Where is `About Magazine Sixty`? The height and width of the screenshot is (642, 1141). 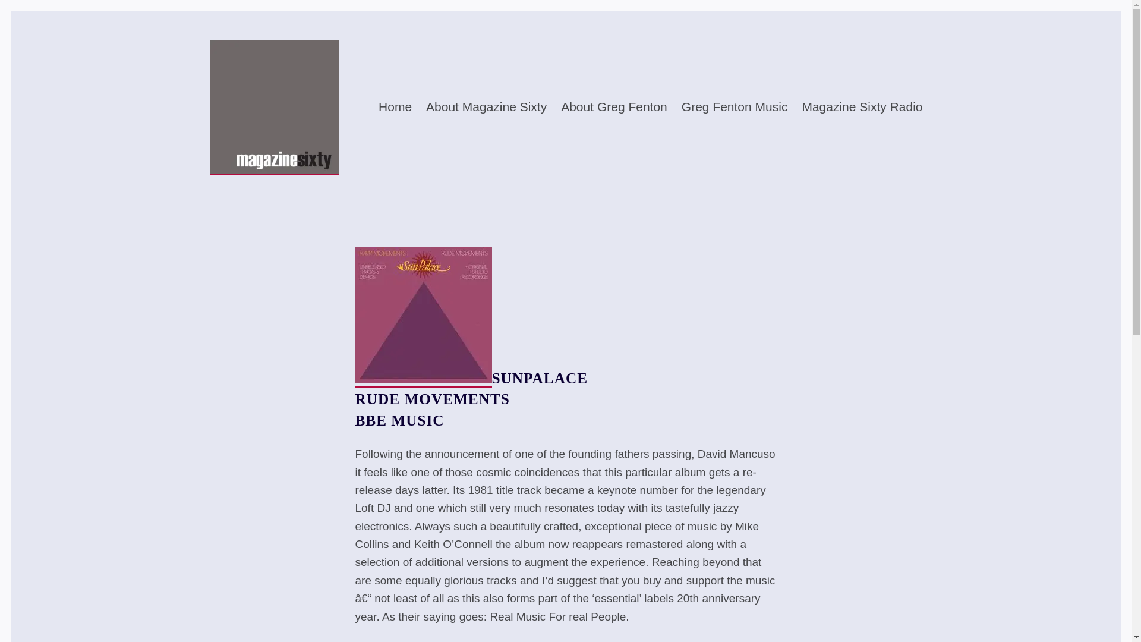
About Magazine Sixty is located at coordinates (486, 107).